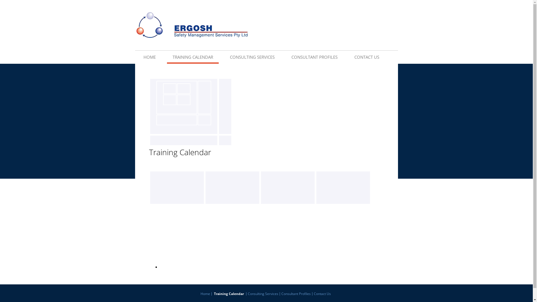 This screenshot has height=302, width=537. I want to click on Consulting Services, so click(263, 294).